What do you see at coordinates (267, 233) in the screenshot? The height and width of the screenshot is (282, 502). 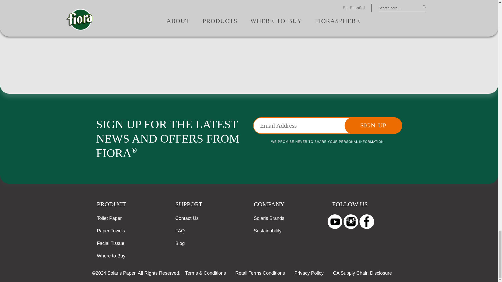 I see `Sustainability` at bounding box center [267, 233].